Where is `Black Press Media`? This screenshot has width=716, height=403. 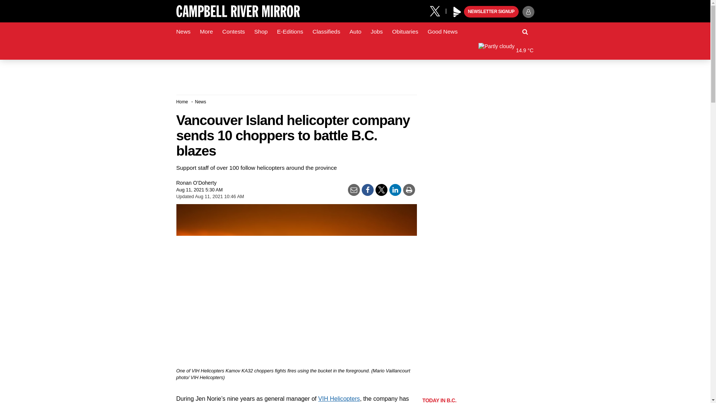 Black Press Media is located at coordinates (457, 12).